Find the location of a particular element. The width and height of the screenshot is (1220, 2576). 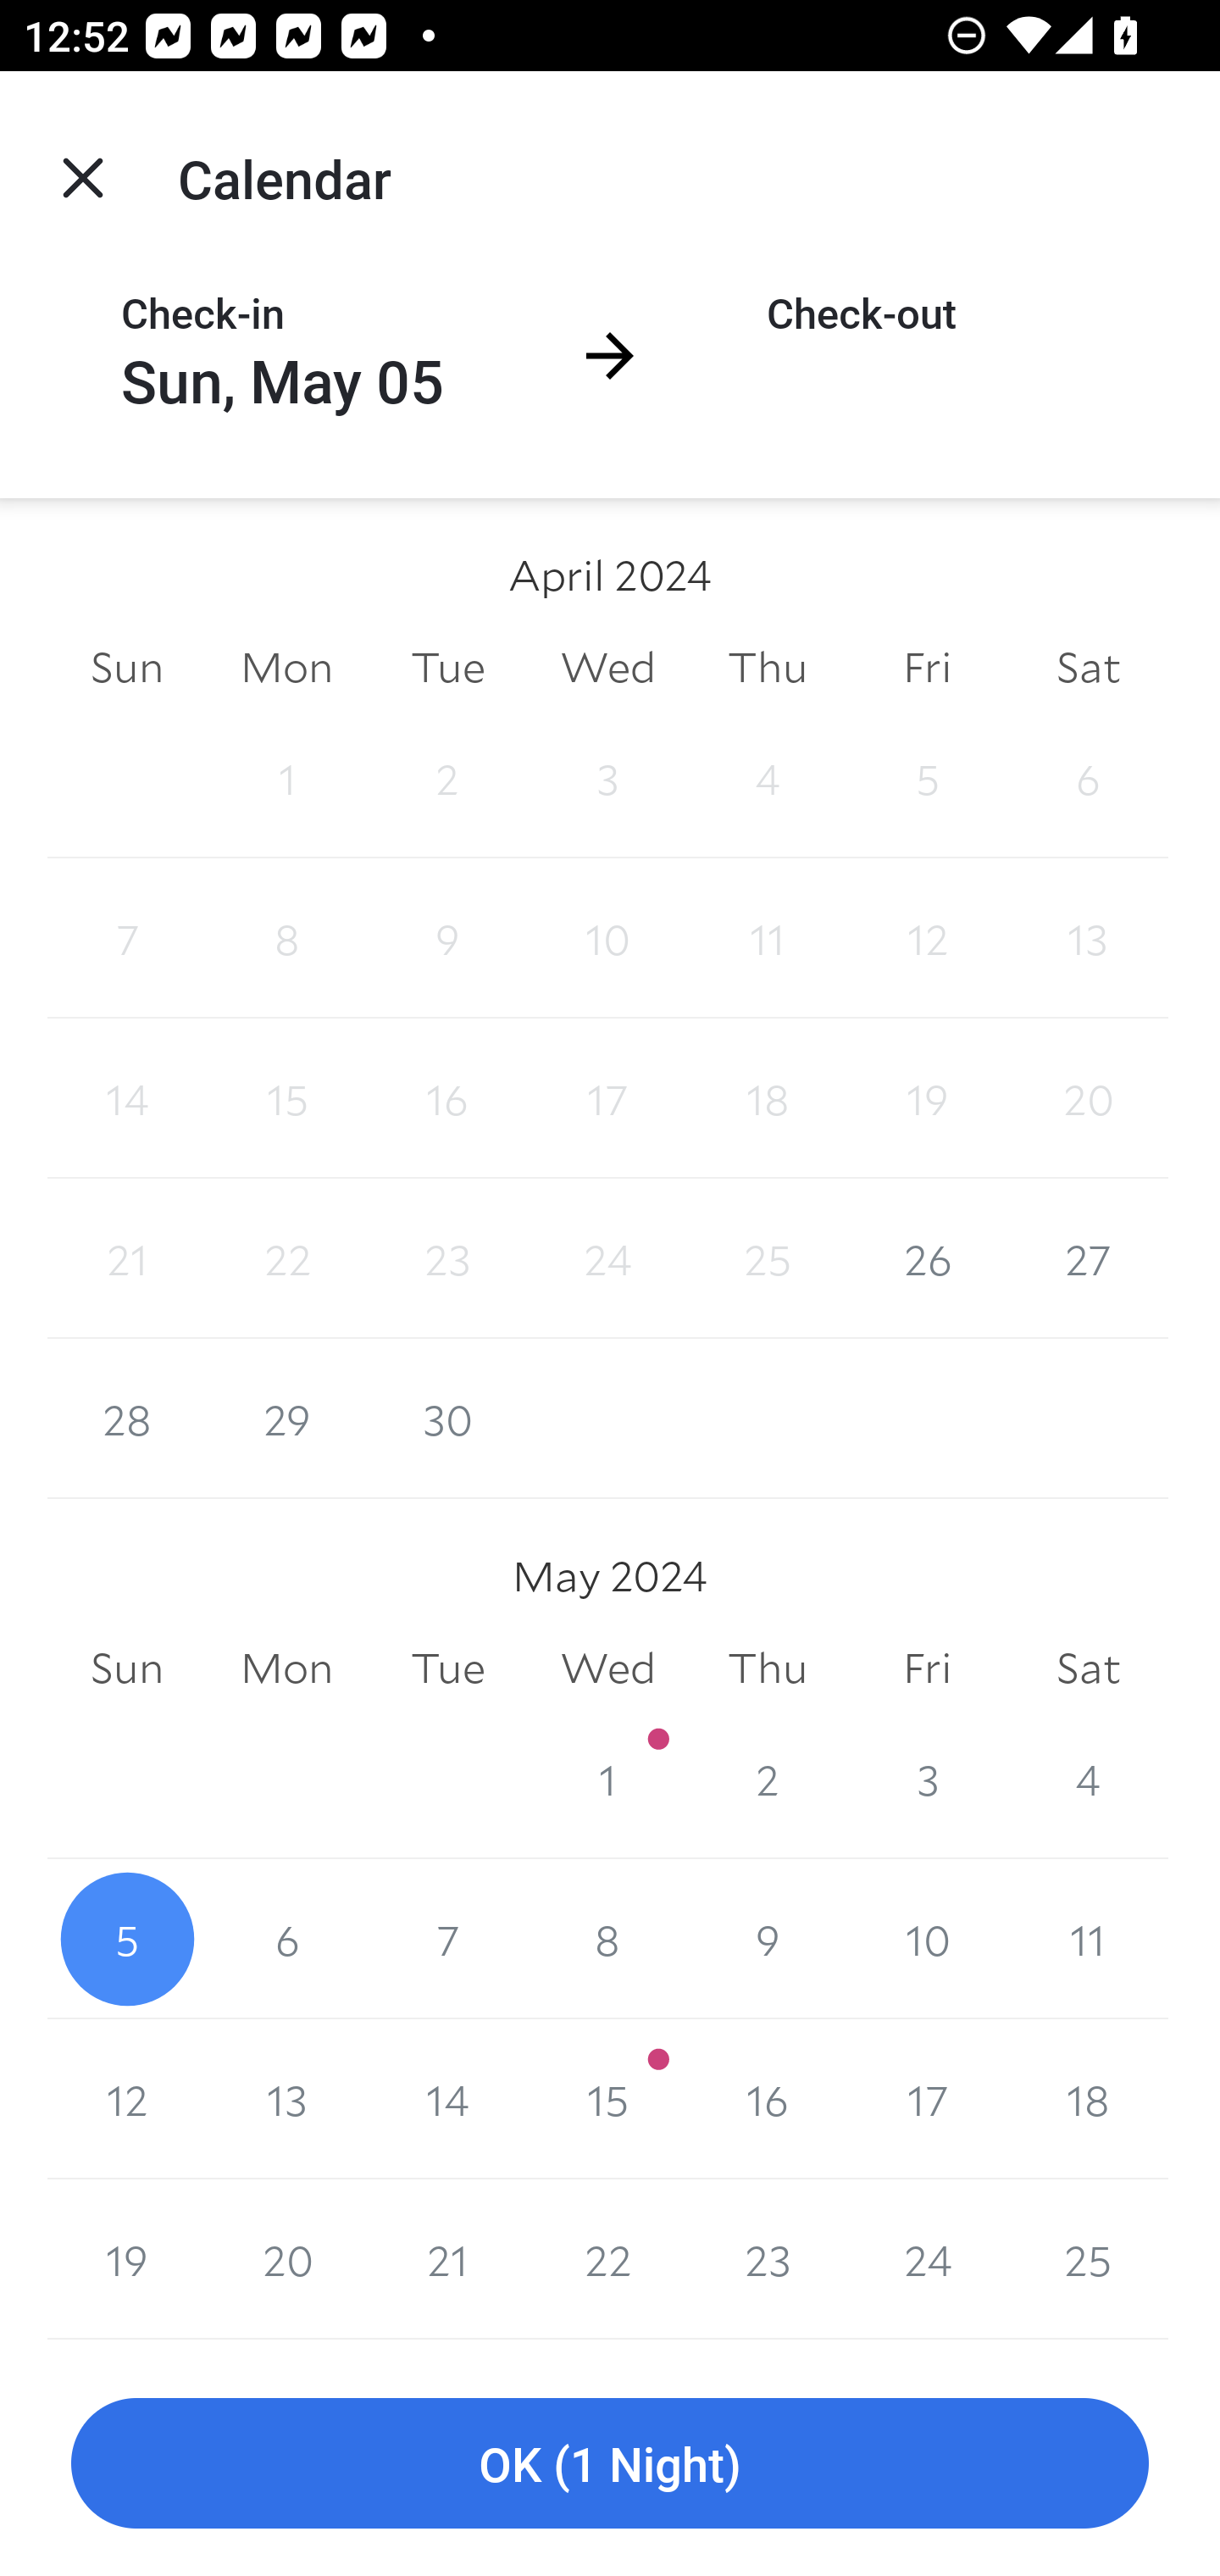

1 1 May 2024 is located at coordinates (608, 1779).